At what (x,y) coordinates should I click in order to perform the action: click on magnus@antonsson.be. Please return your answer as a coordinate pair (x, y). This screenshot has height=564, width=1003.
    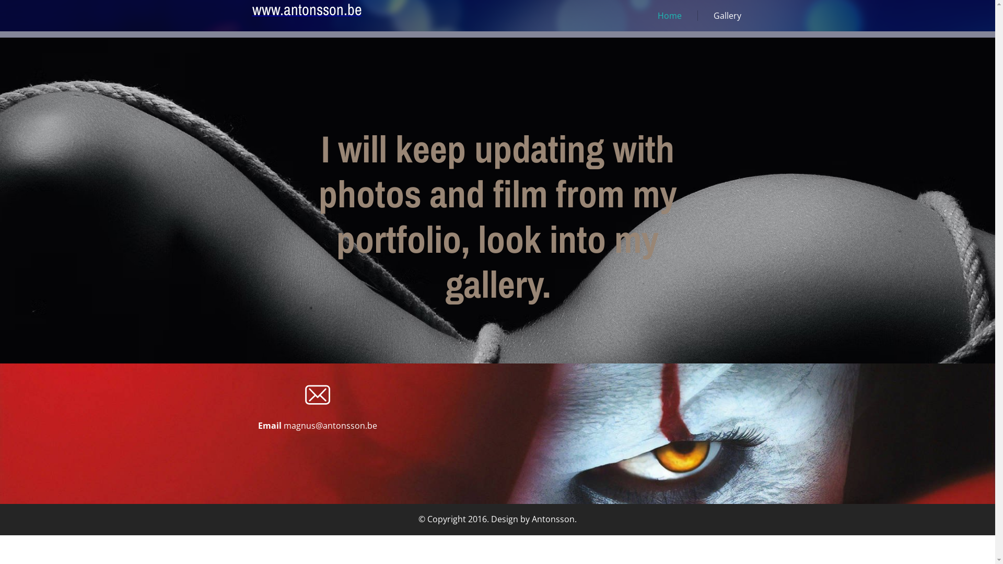
    Looking at the image, I should click on (330, 426).